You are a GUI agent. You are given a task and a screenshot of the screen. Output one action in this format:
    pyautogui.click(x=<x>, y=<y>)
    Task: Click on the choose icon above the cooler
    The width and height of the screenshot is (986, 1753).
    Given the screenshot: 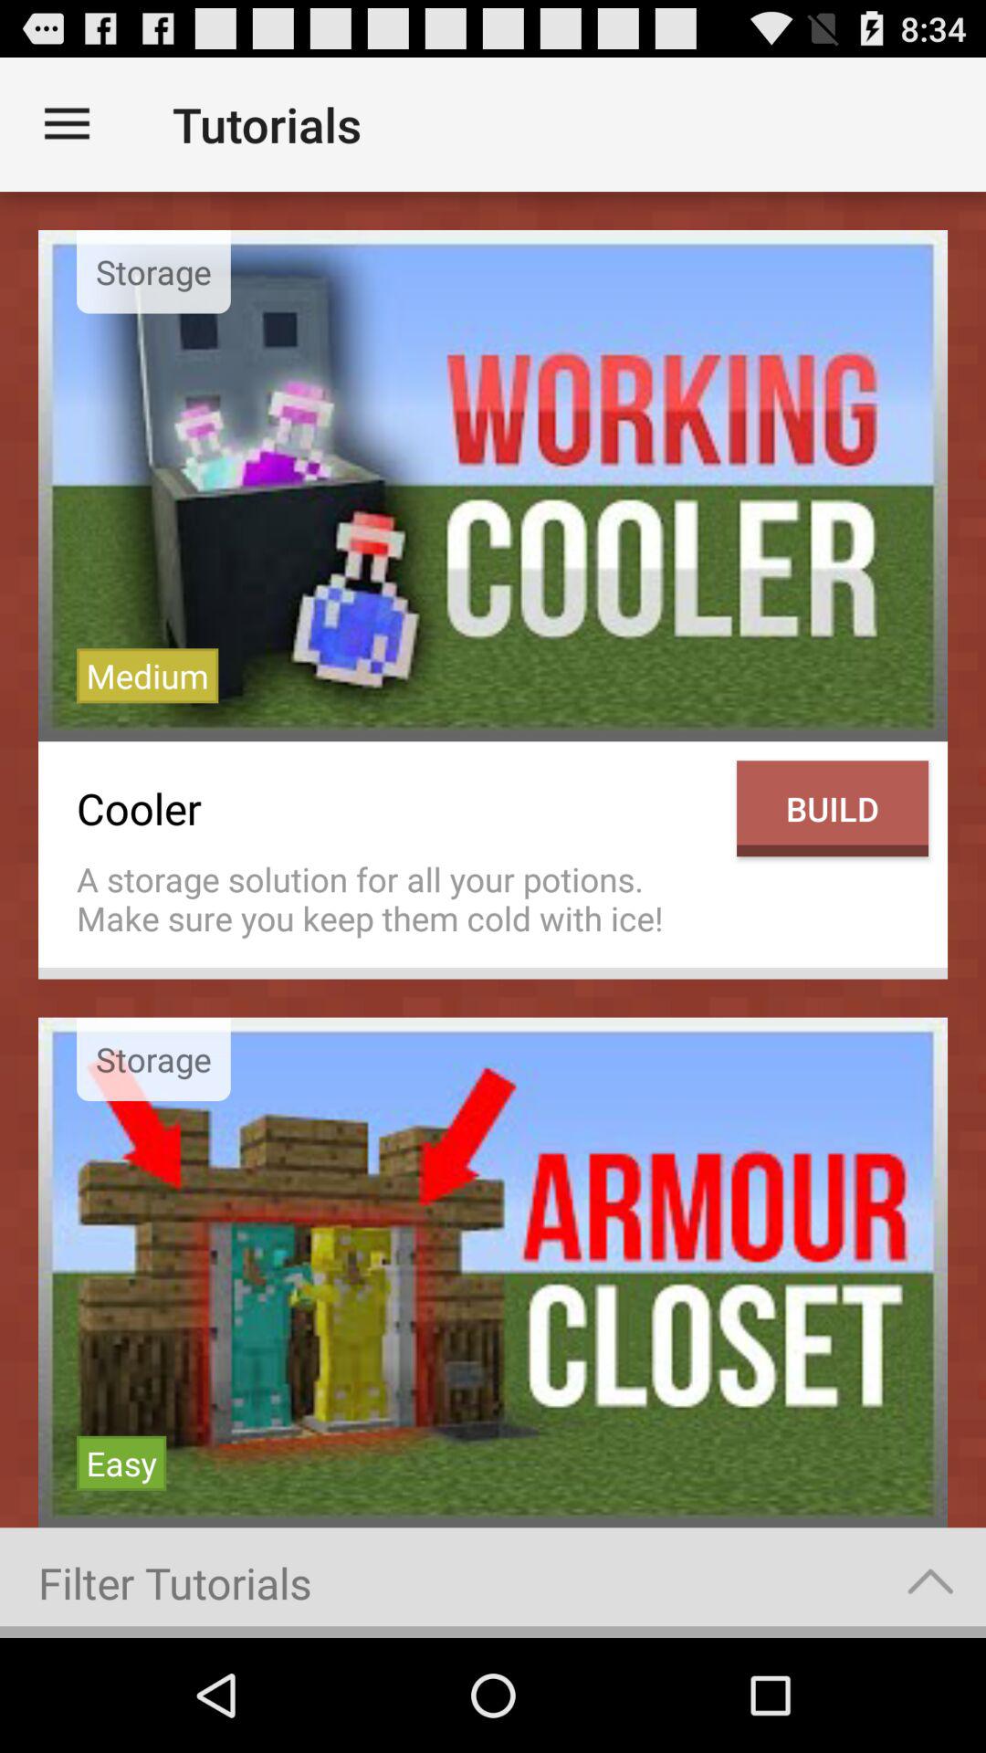 What is the action you would take?
    pyautogui.click(x=148, y=676)
    